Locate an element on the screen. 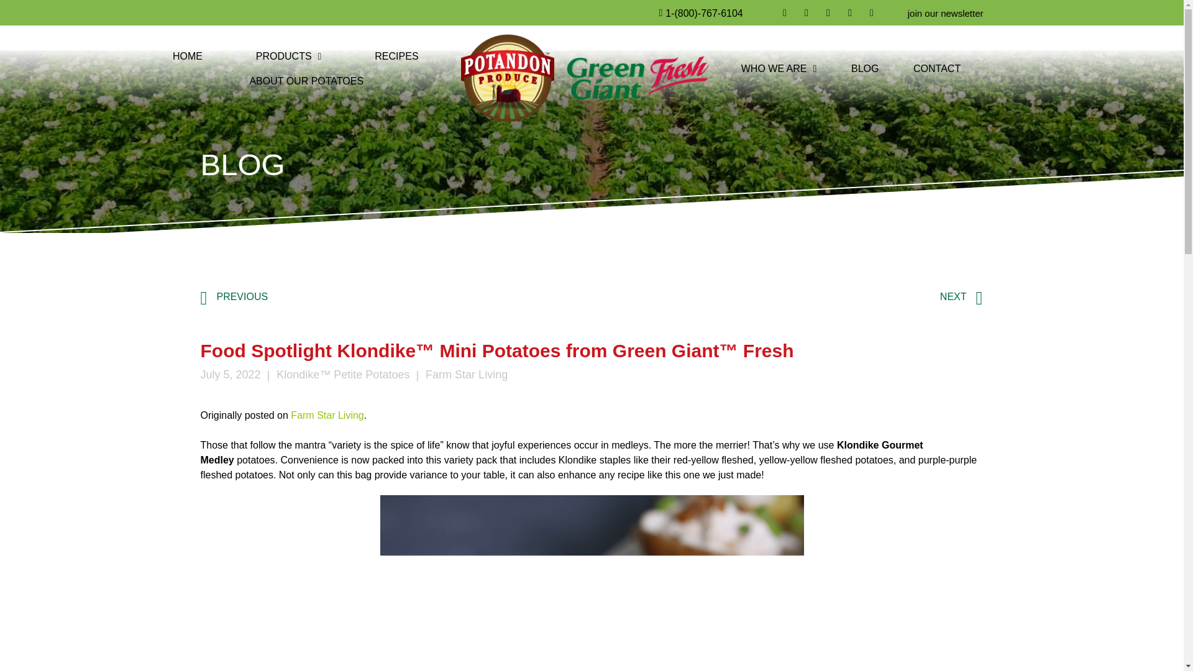  RECIPES is located at coordinates (396, 57).